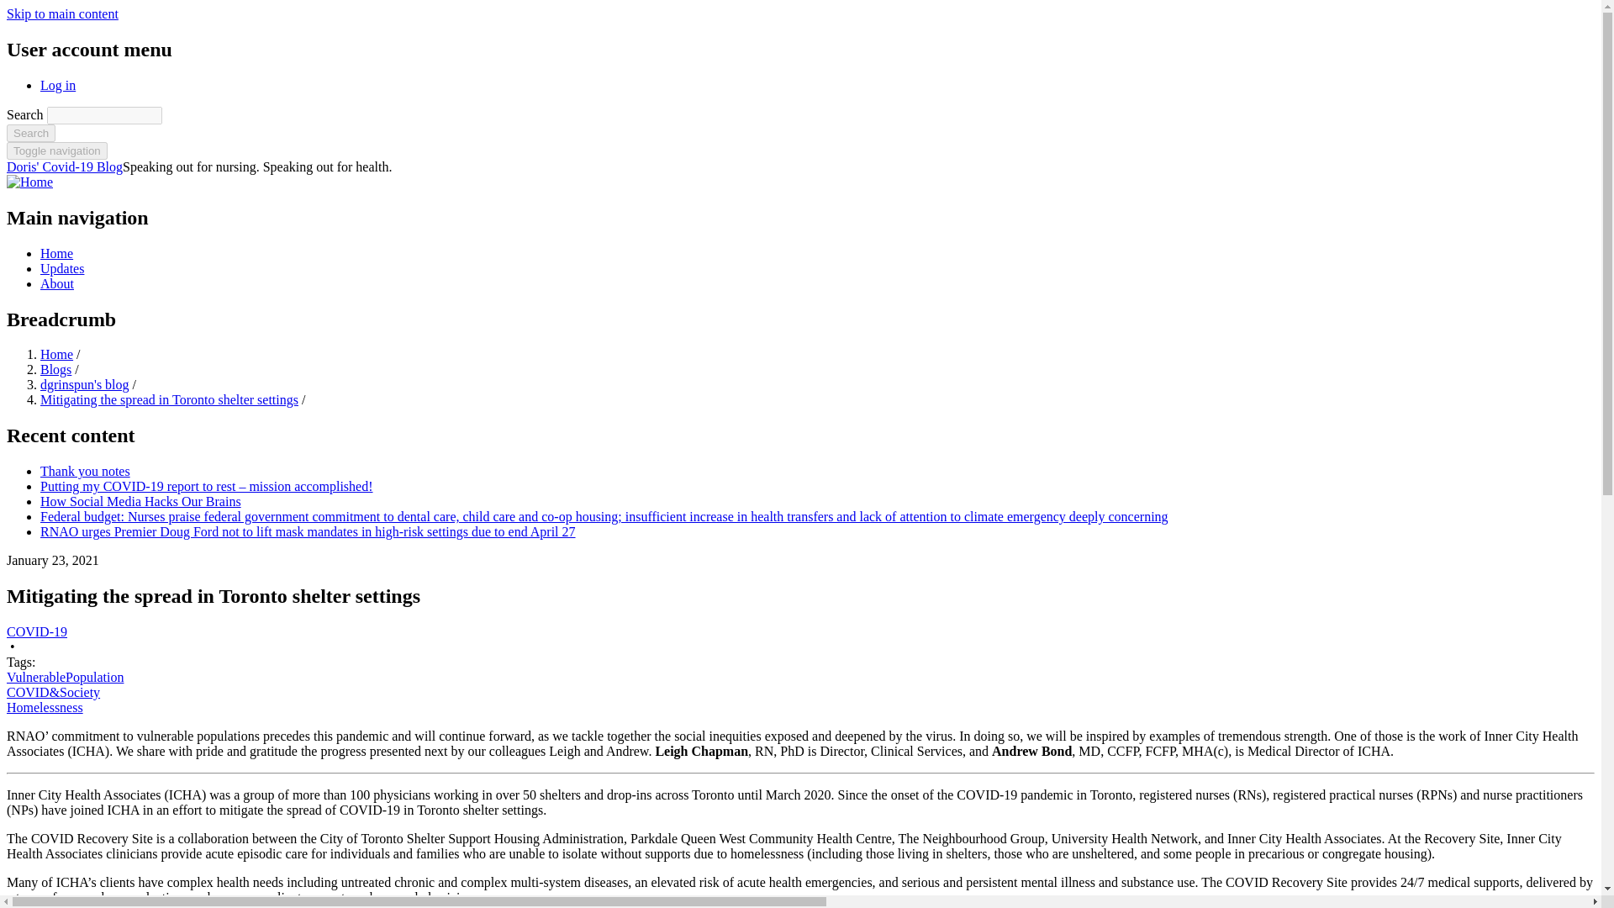  Describe the element at coordinates (56, 252) in the screenshot. I see `Home` at that location.